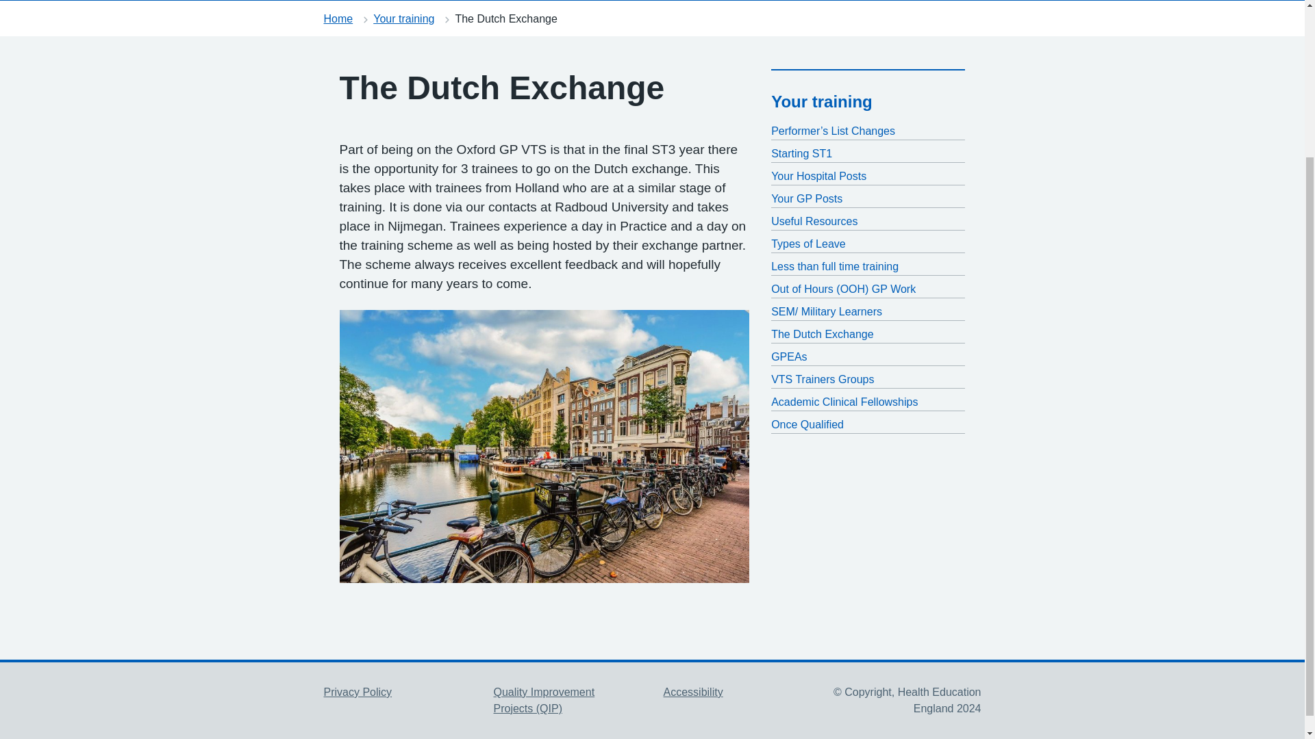  Describe the element at coordinates (868, 222) in the screenshot. I see `Useful Resources` at that location.